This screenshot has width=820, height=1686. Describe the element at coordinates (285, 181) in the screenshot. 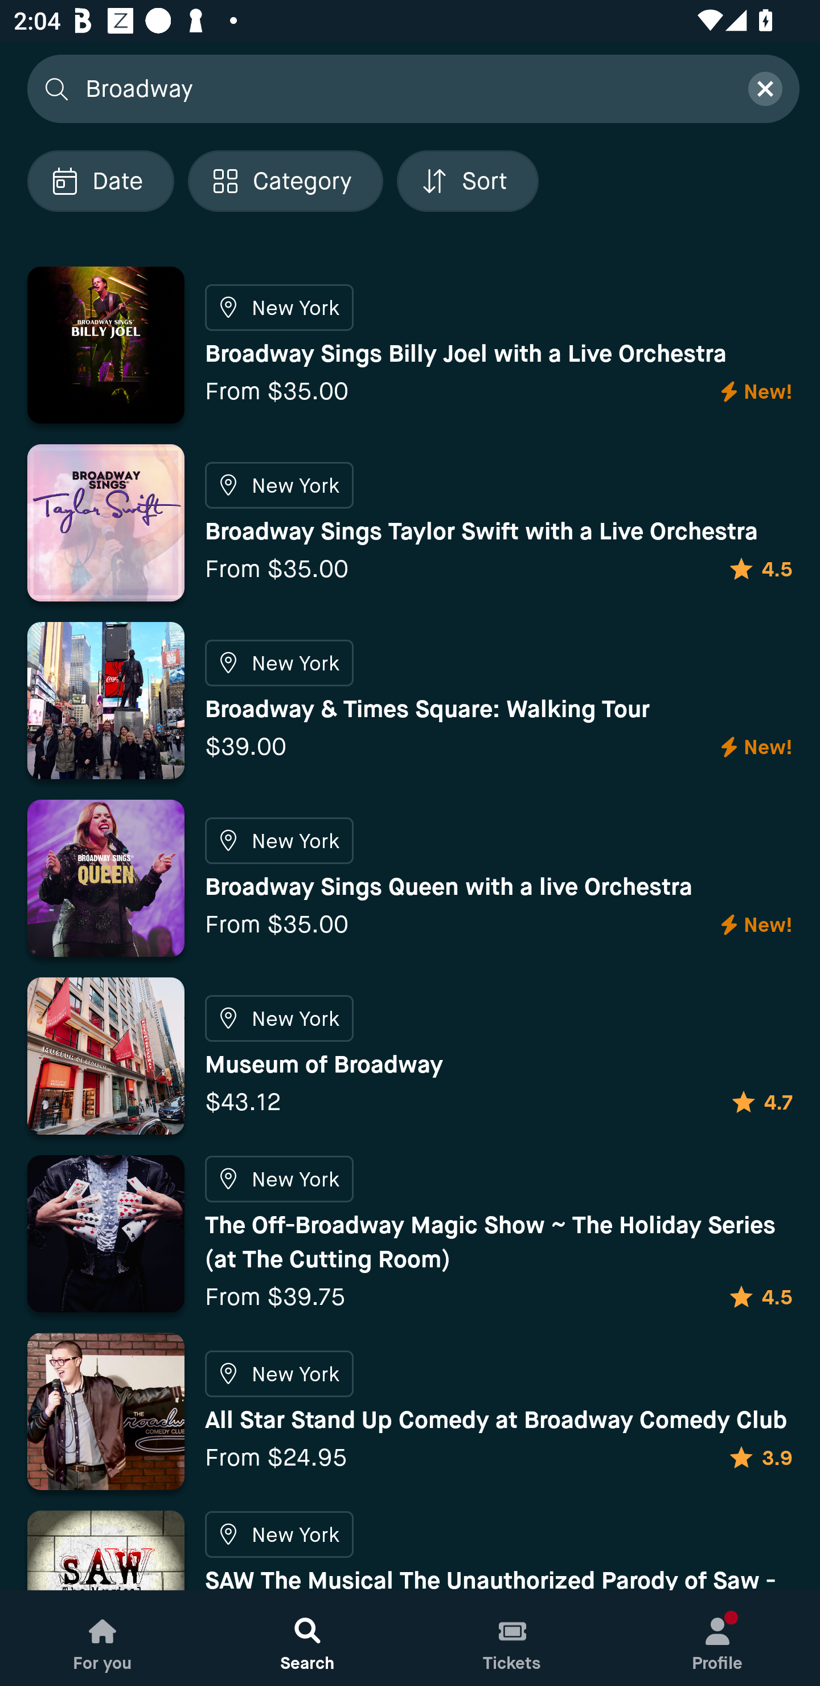

I see `Localized description Category` at that location.